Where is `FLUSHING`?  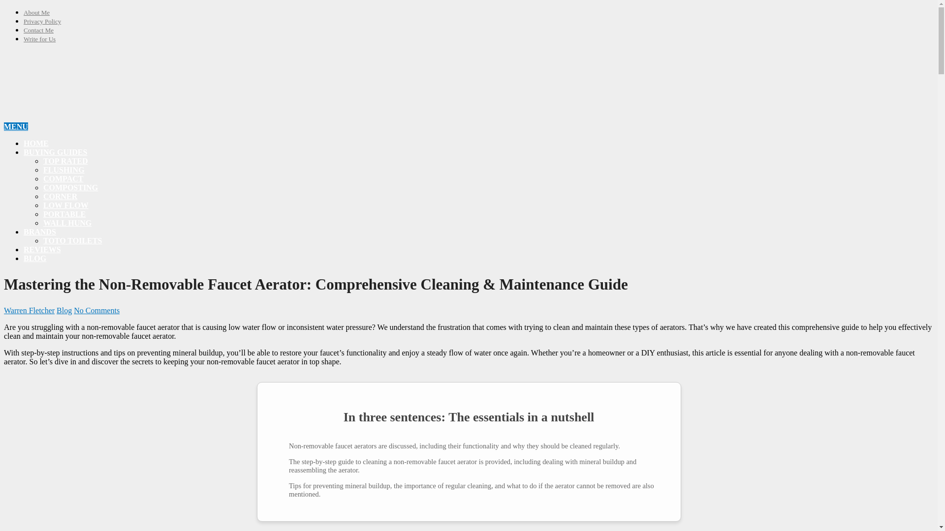 FLUSHING is located at coordinates (64, 170).